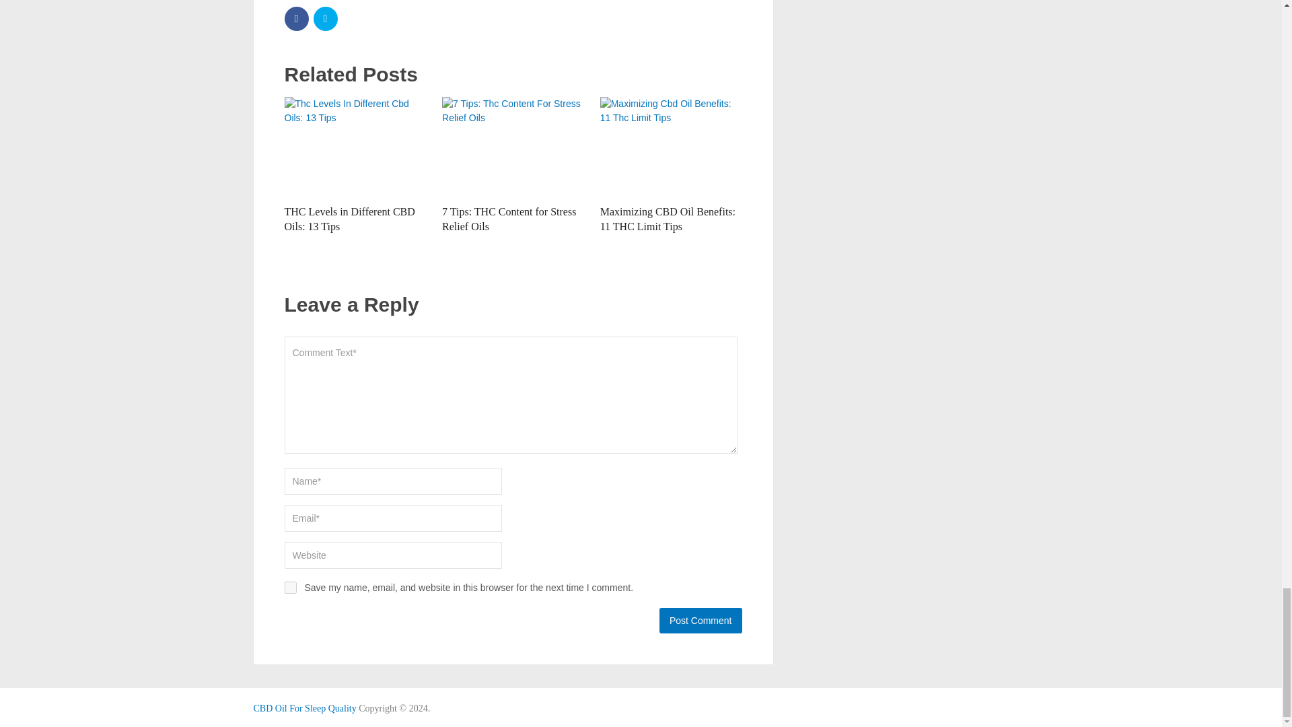 The image size is (1292, 727). Describe the element at coordinates (349, 218) in the screenshot. I see `THC Levels in Different CBD Oils: 13 Tips` at that location.